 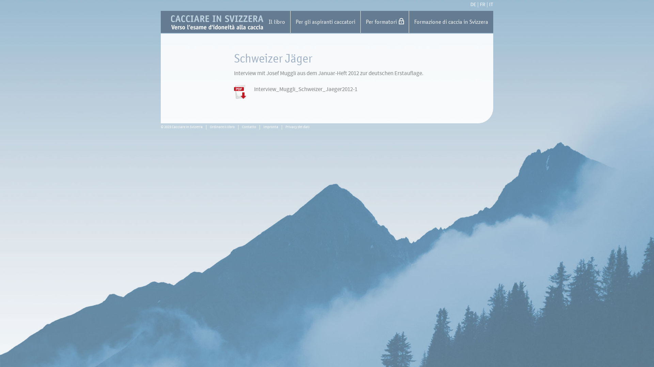 I want to click on Cacciare in Svizerra, so click(x=332, y=22).